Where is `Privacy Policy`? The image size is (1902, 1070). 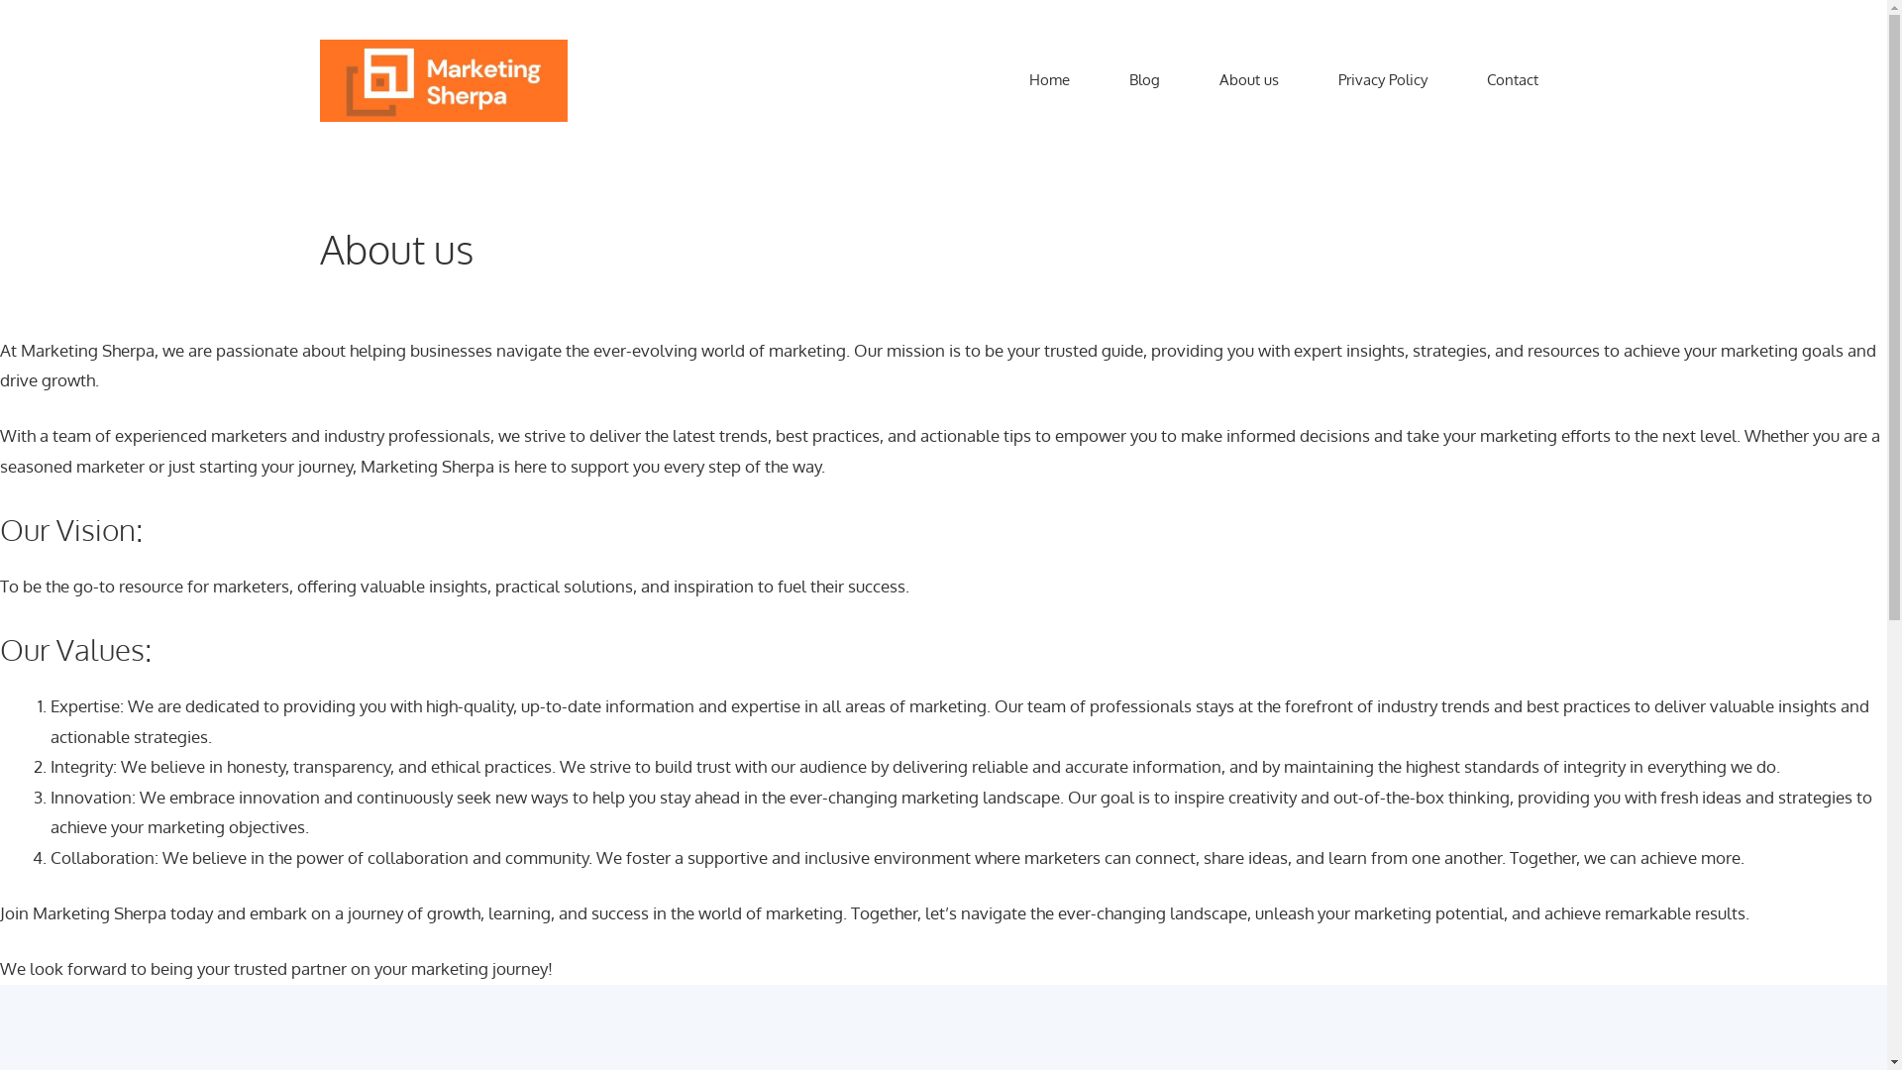 Privacy Policy is located at coordinates (1382, 80).